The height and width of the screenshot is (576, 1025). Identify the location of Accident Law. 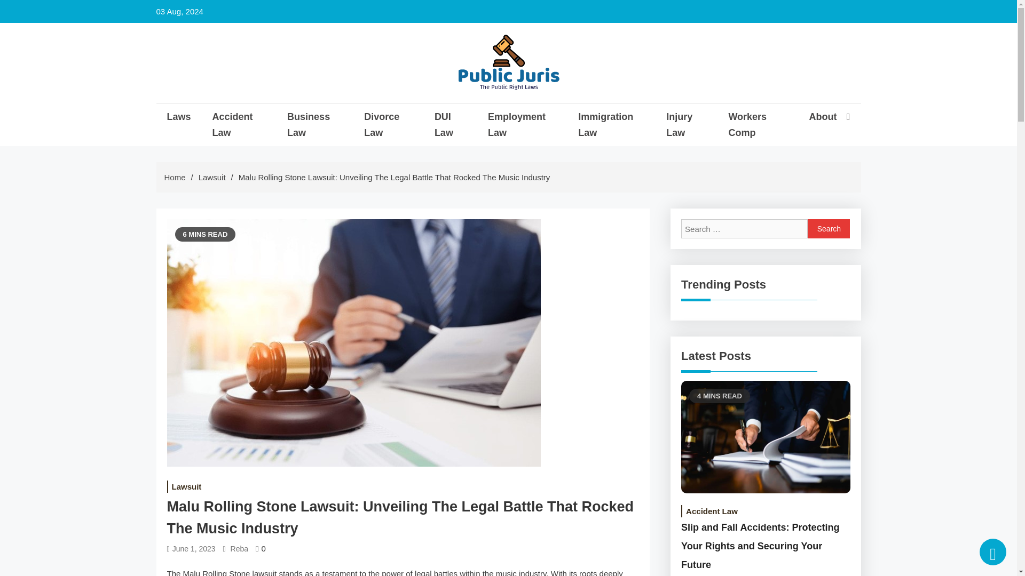
(239, 125).